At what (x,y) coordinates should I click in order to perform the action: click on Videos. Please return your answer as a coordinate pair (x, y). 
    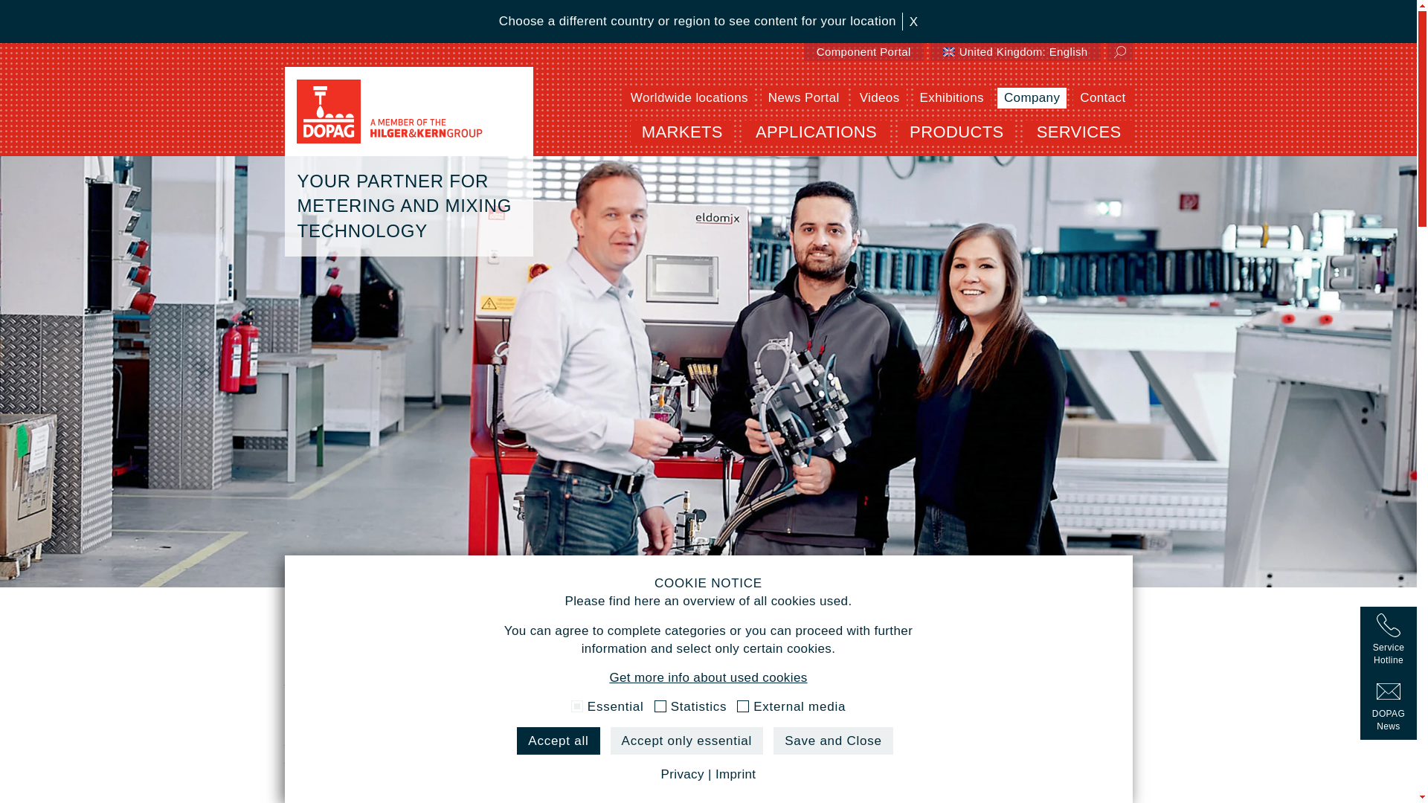
    Looking at the image, I should click on (879, 97).